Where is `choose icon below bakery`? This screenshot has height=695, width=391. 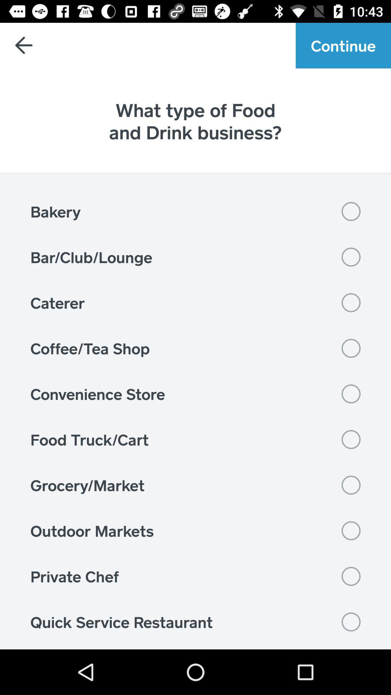 choose icon below bakery is located at coordinates (195, 257).